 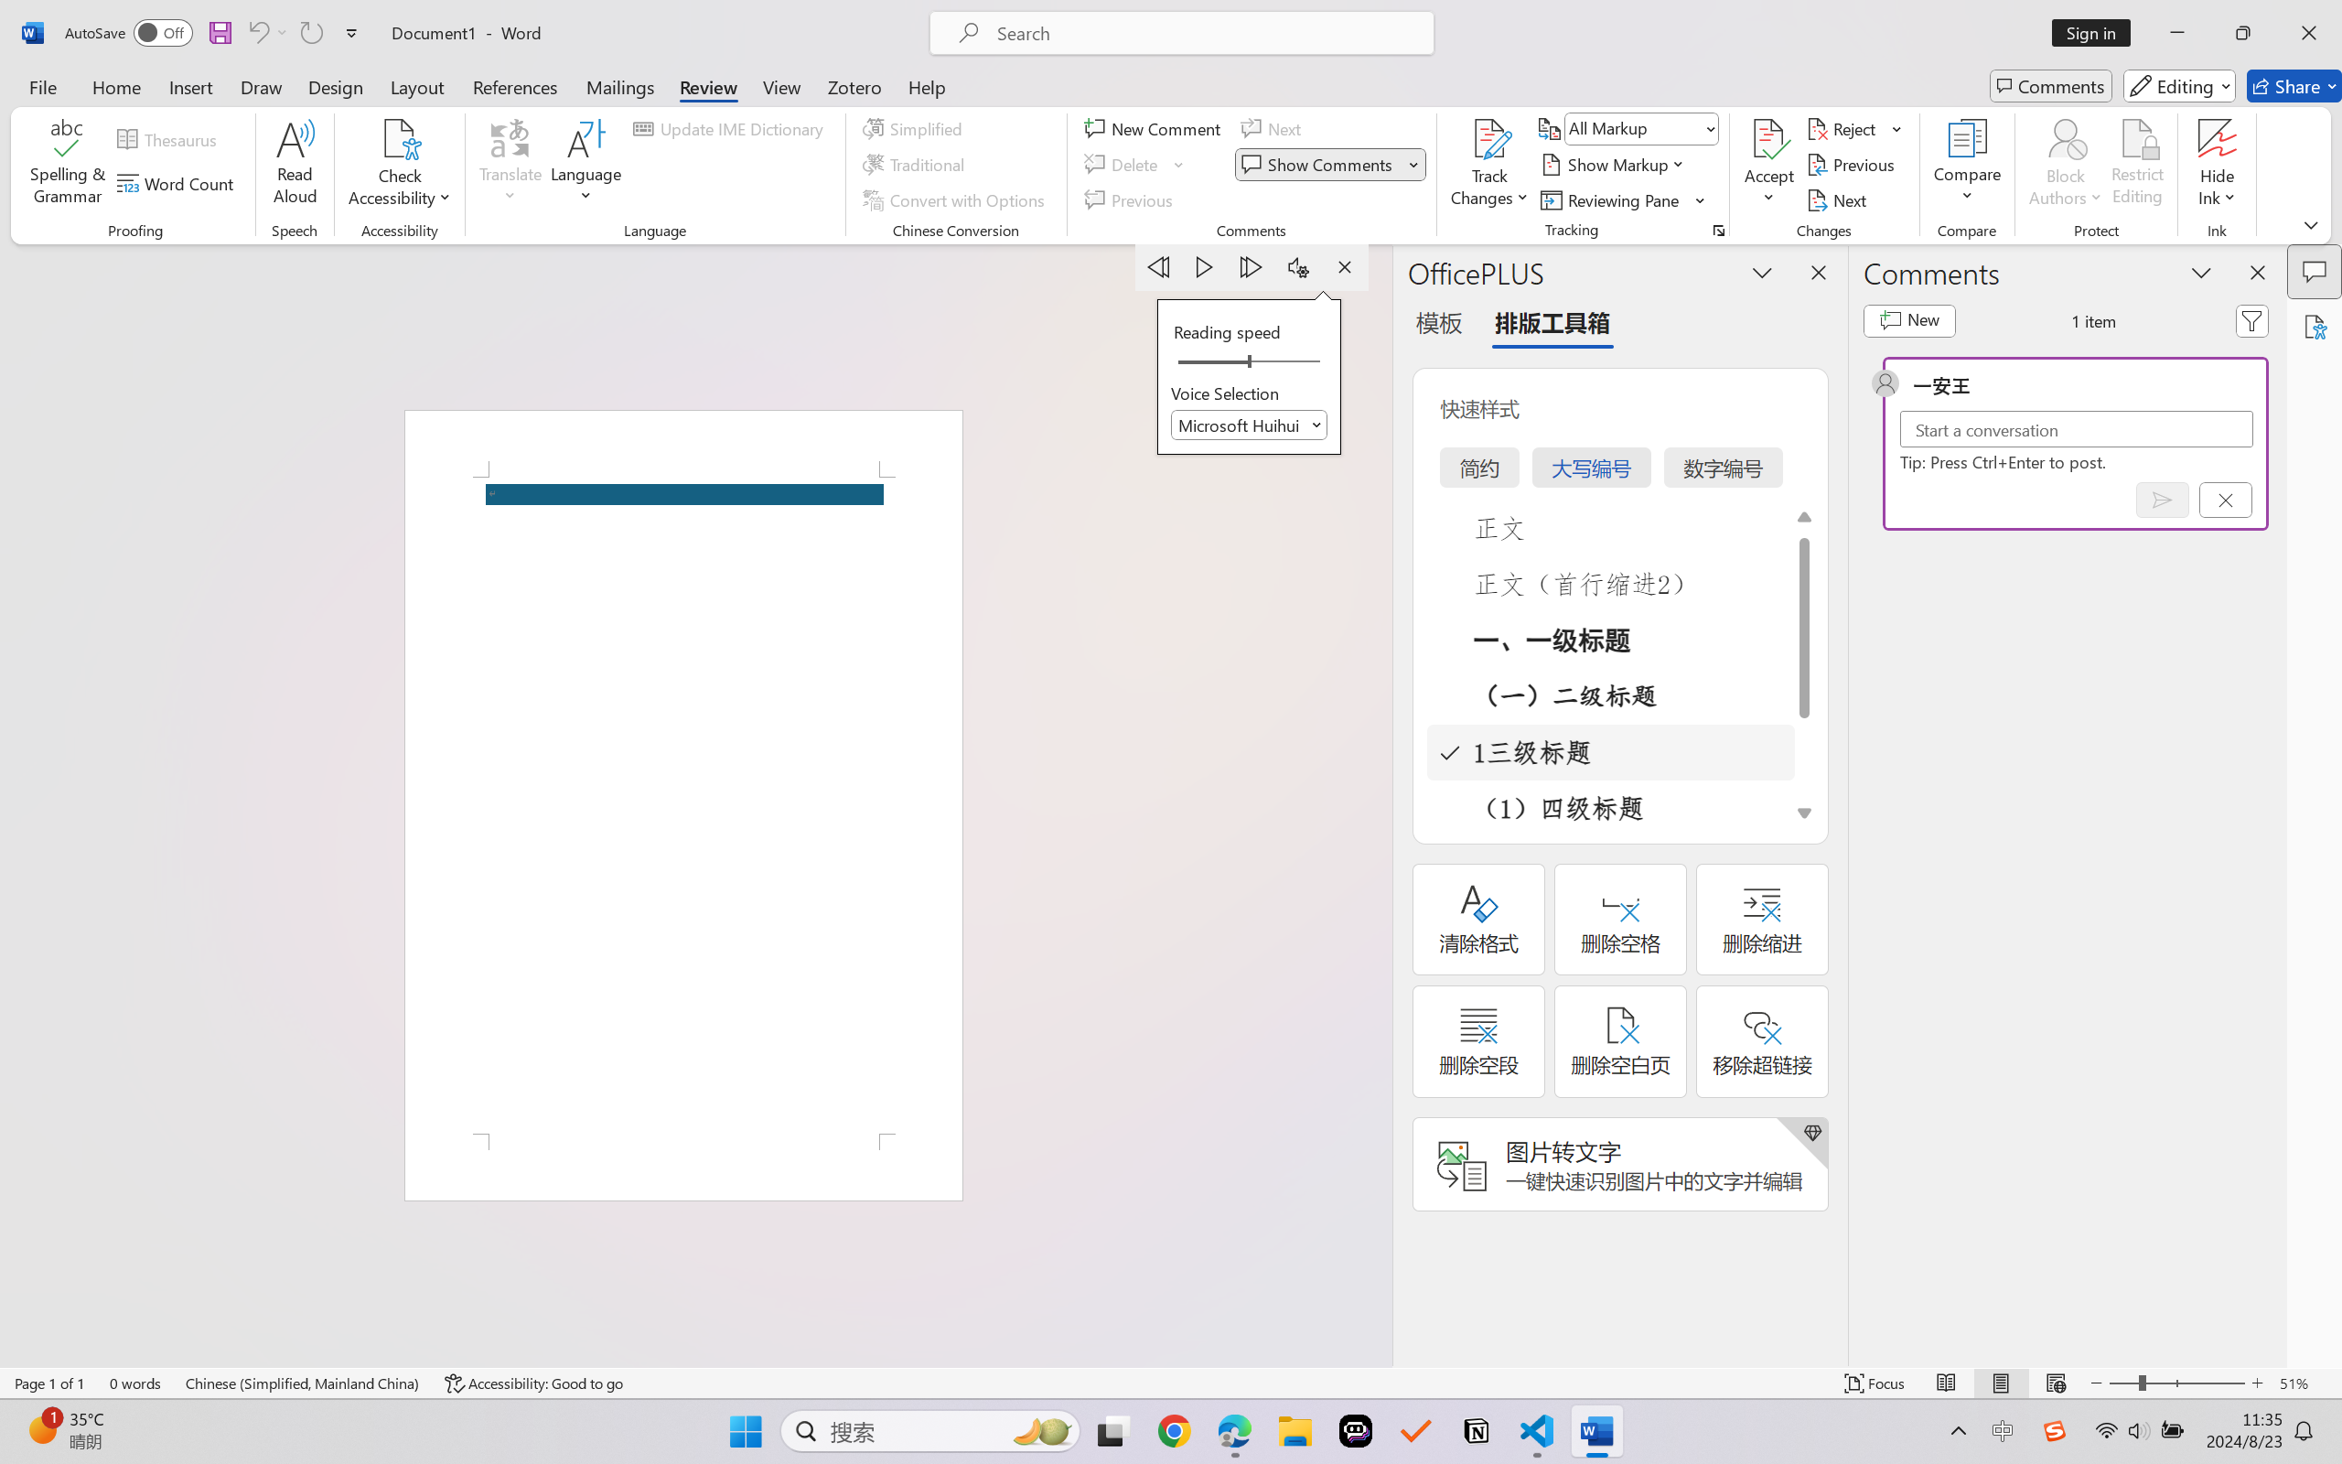 I want to click on Show Markup, so click(x=1614, y=165).